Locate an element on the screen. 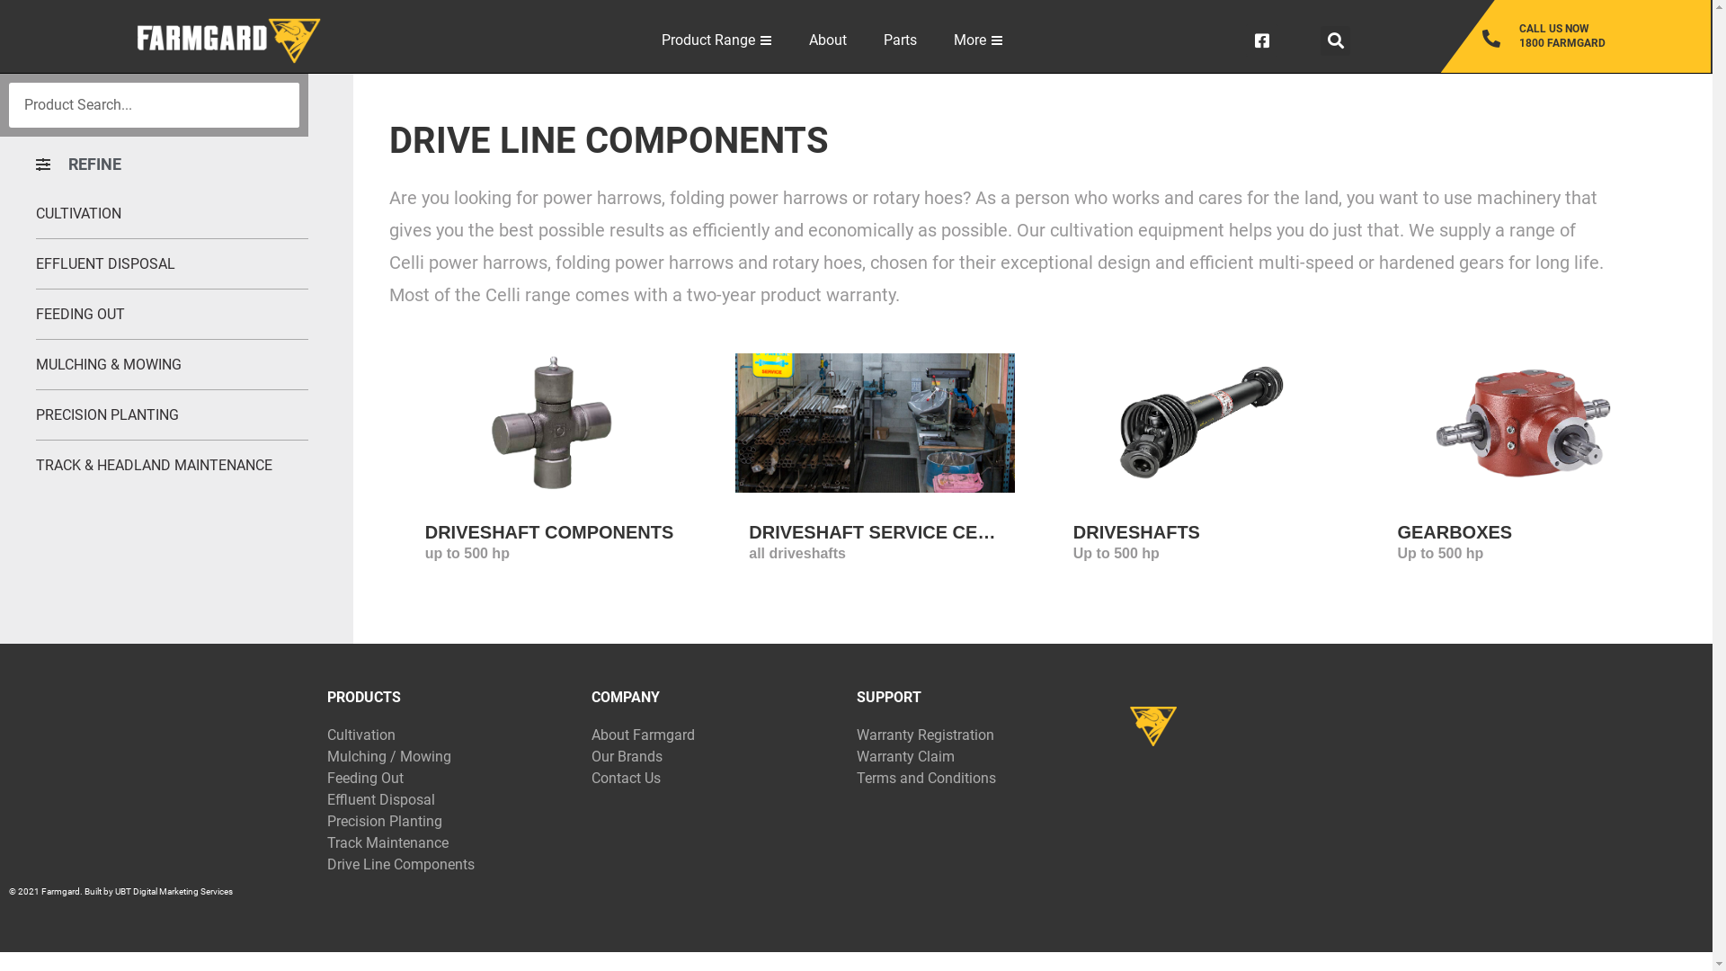 This screenshot has width=1726, height=971. Mulching / Mowing is located at coordinates (451, 757).